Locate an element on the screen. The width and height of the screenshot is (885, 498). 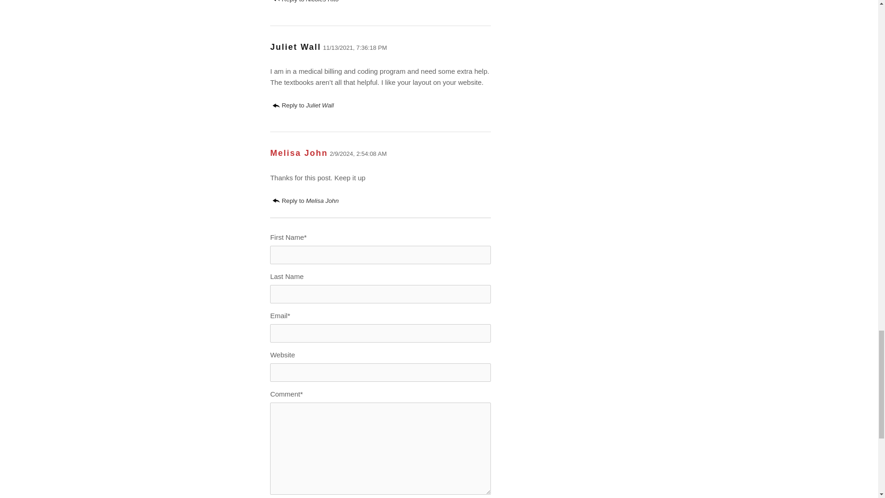
Reply to Melisa John is located at coordinates (306, 200).